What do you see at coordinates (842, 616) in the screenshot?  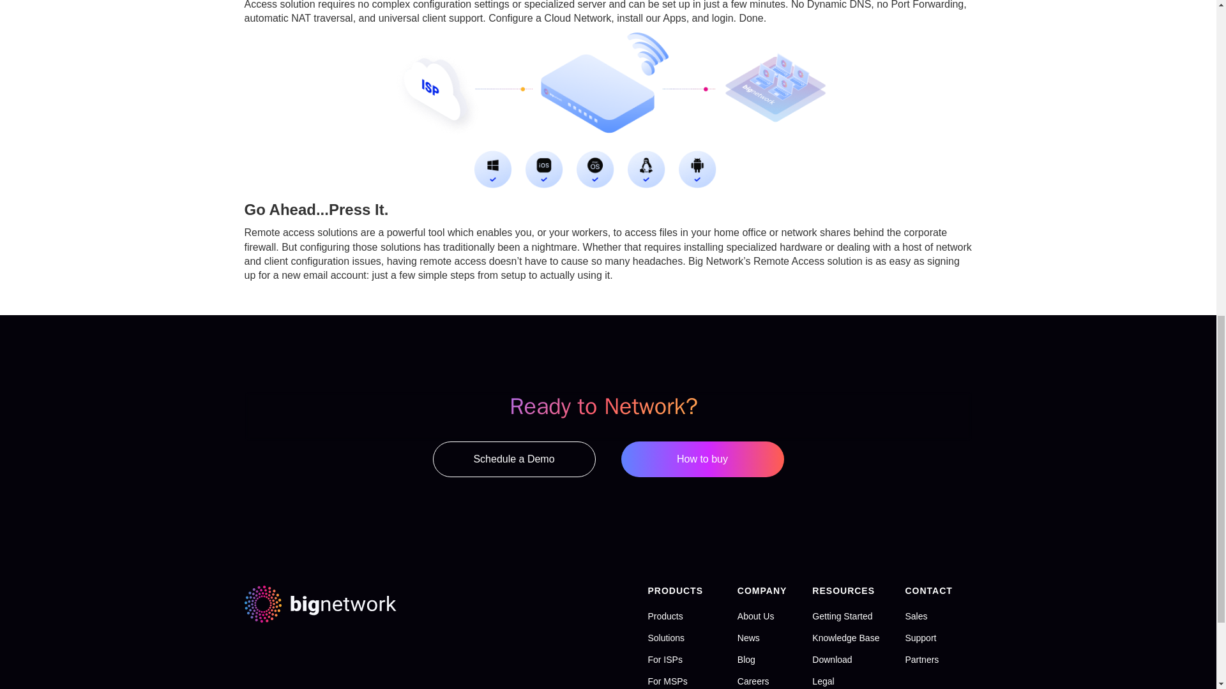 I see `Getting Started` at bounding box center [842, 616].